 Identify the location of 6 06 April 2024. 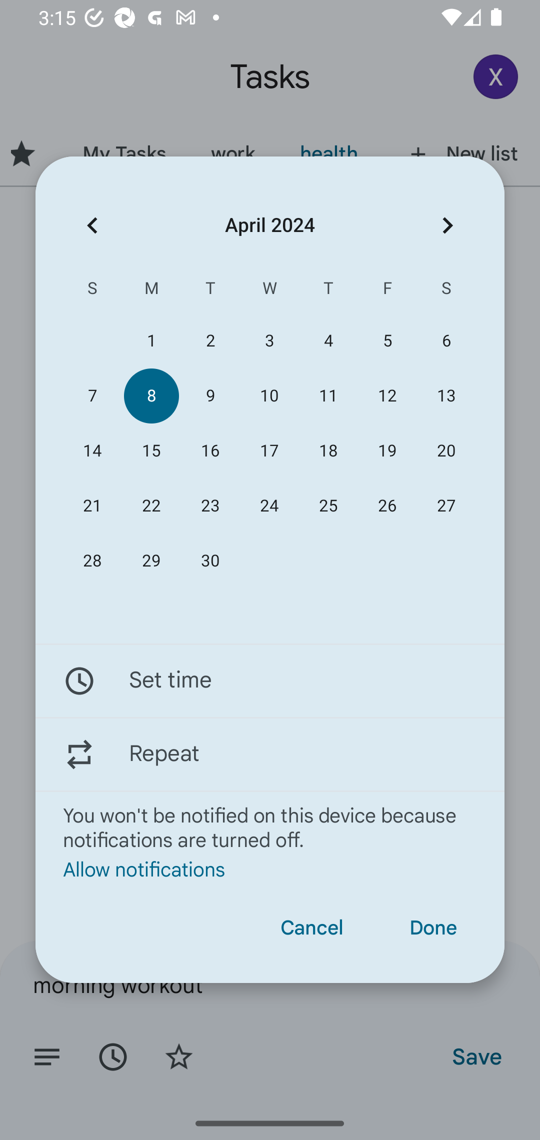
(446, 341).